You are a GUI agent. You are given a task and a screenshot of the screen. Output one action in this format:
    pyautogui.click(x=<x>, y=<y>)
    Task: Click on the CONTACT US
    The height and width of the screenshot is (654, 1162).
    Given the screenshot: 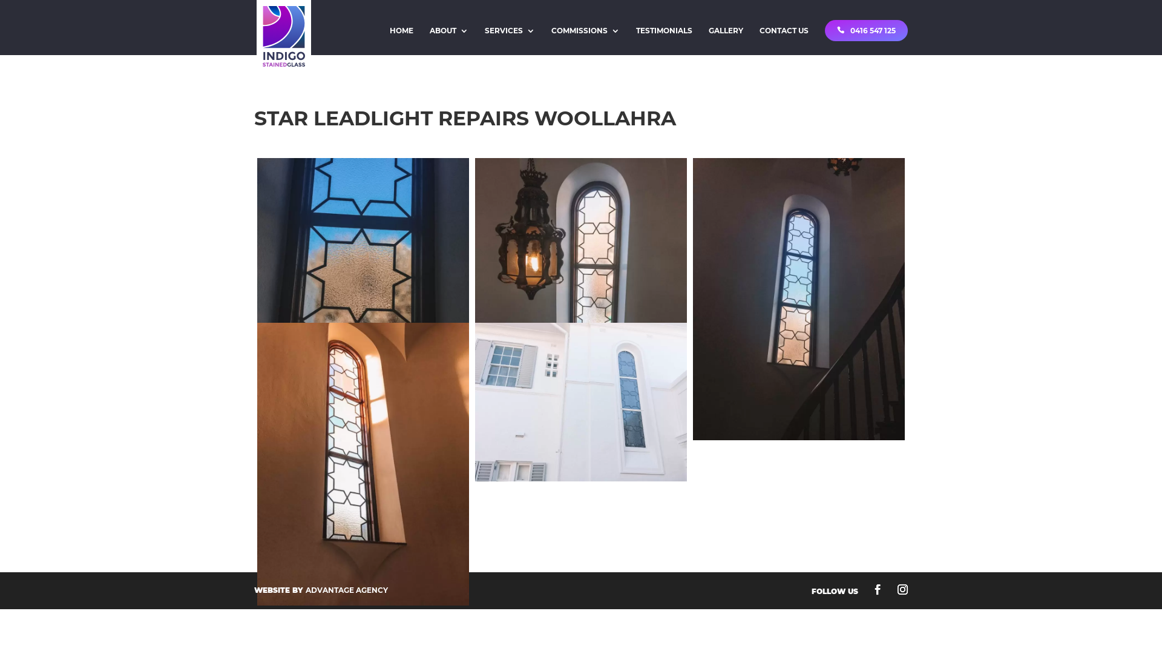 What is the action you would take?
    pyautogui.click(x=784, y=41)
    